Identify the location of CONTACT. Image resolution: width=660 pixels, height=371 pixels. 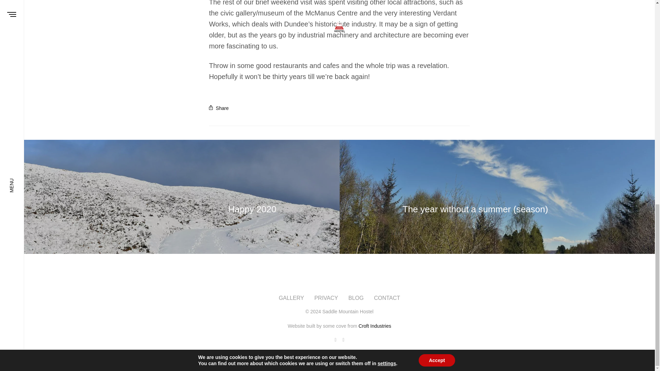
(387, 298).